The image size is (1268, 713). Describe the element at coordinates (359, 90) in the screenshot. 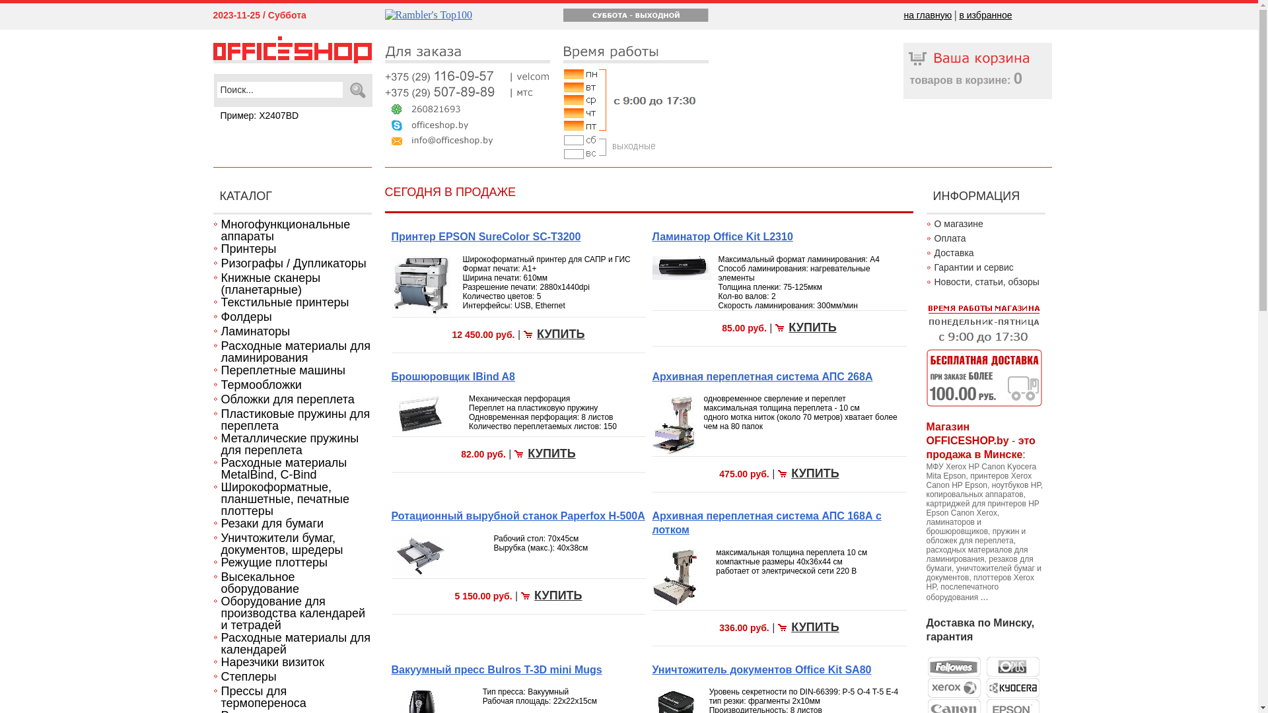

I see `go` at that location.